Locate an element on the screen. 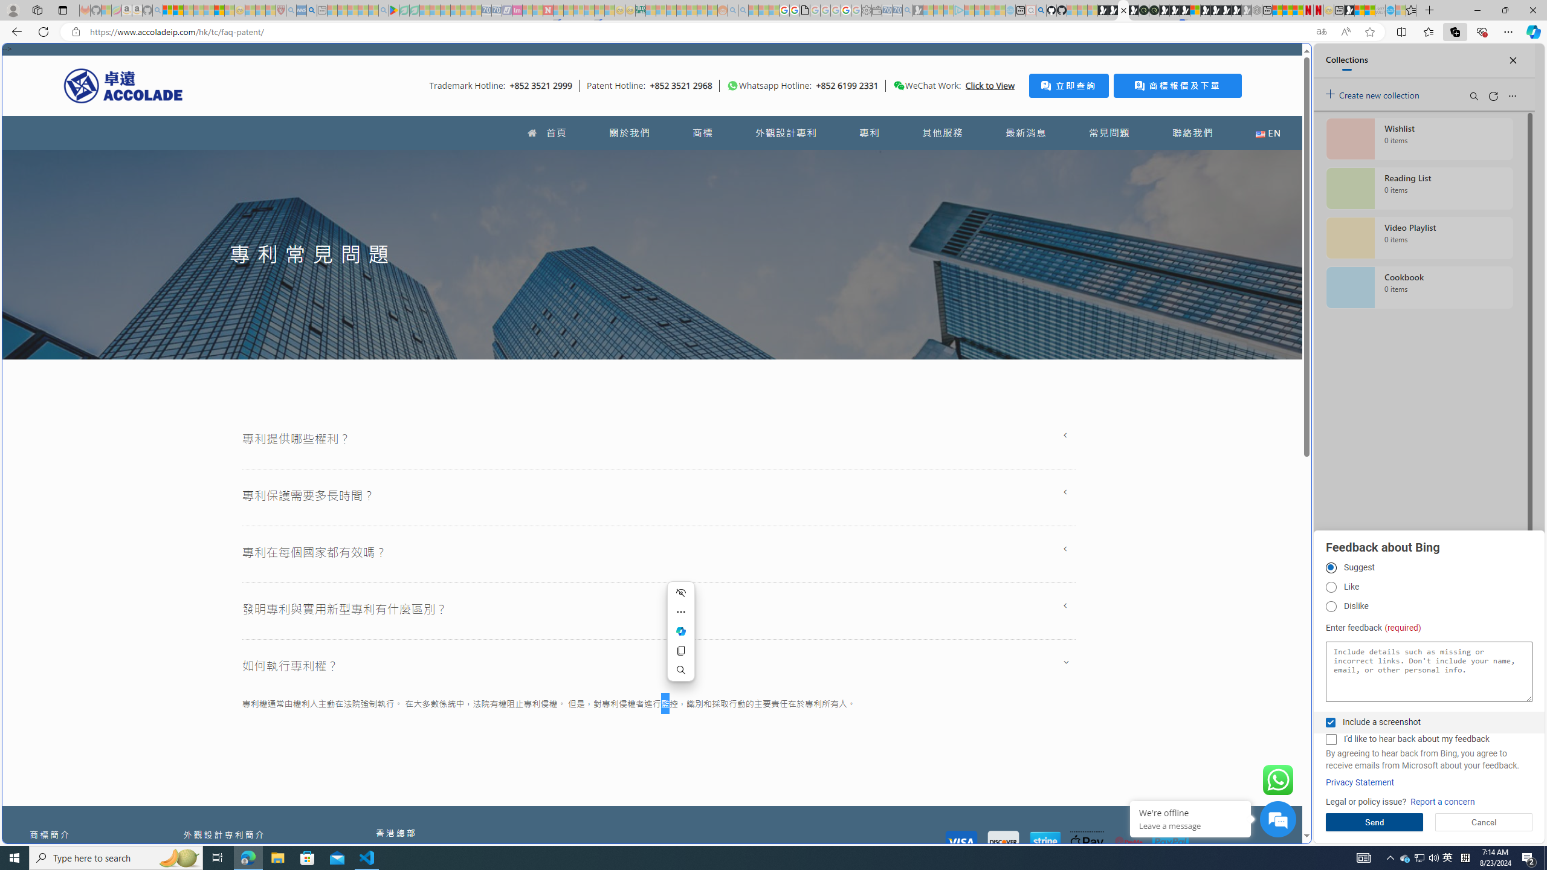 This screenshot has width=1547, height=870. github - Search is located at coordinates (1041, 10).